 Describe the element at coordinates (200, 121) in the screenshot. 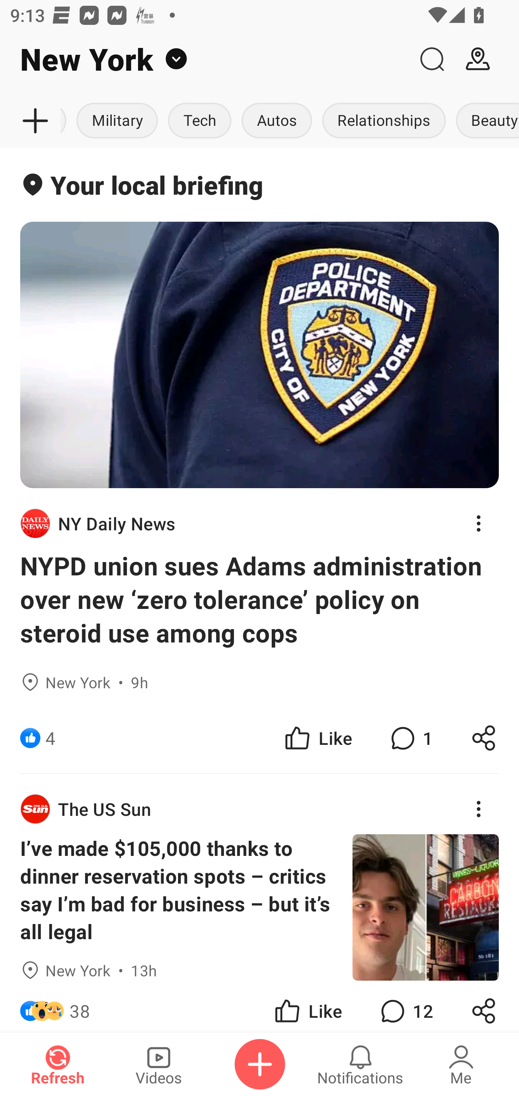

I see `Tech` at that location.